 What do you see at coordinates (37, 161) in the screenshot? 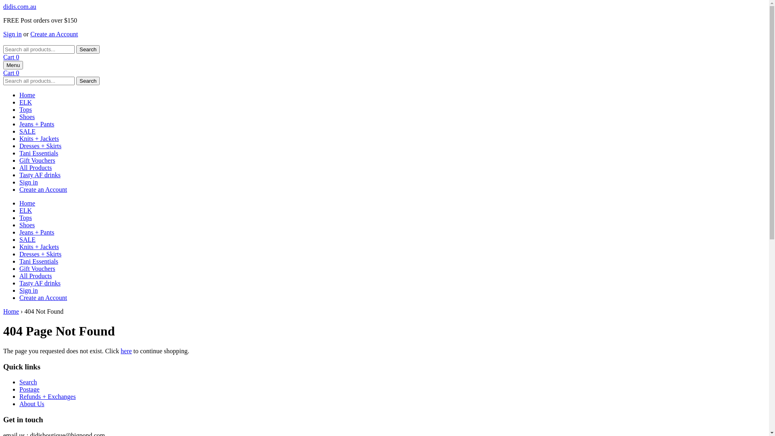
I see `Gift Vouchers` at bounding box center [37, 161].